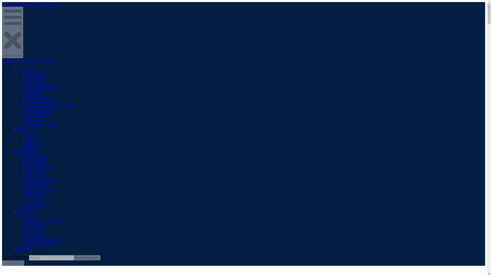  What do you see at coordinates (30, 138) in the screenshot?
I see `Madison` at bounding box center [30, 138].